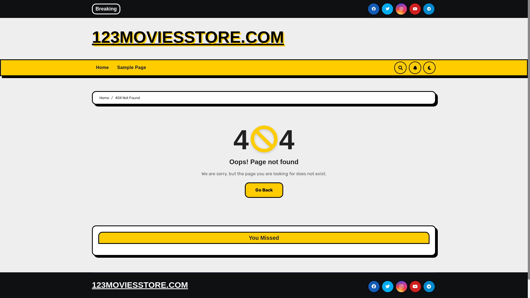 The width and height of the screenshot is (530, 298). I want to click on Home, so click(102, 68).